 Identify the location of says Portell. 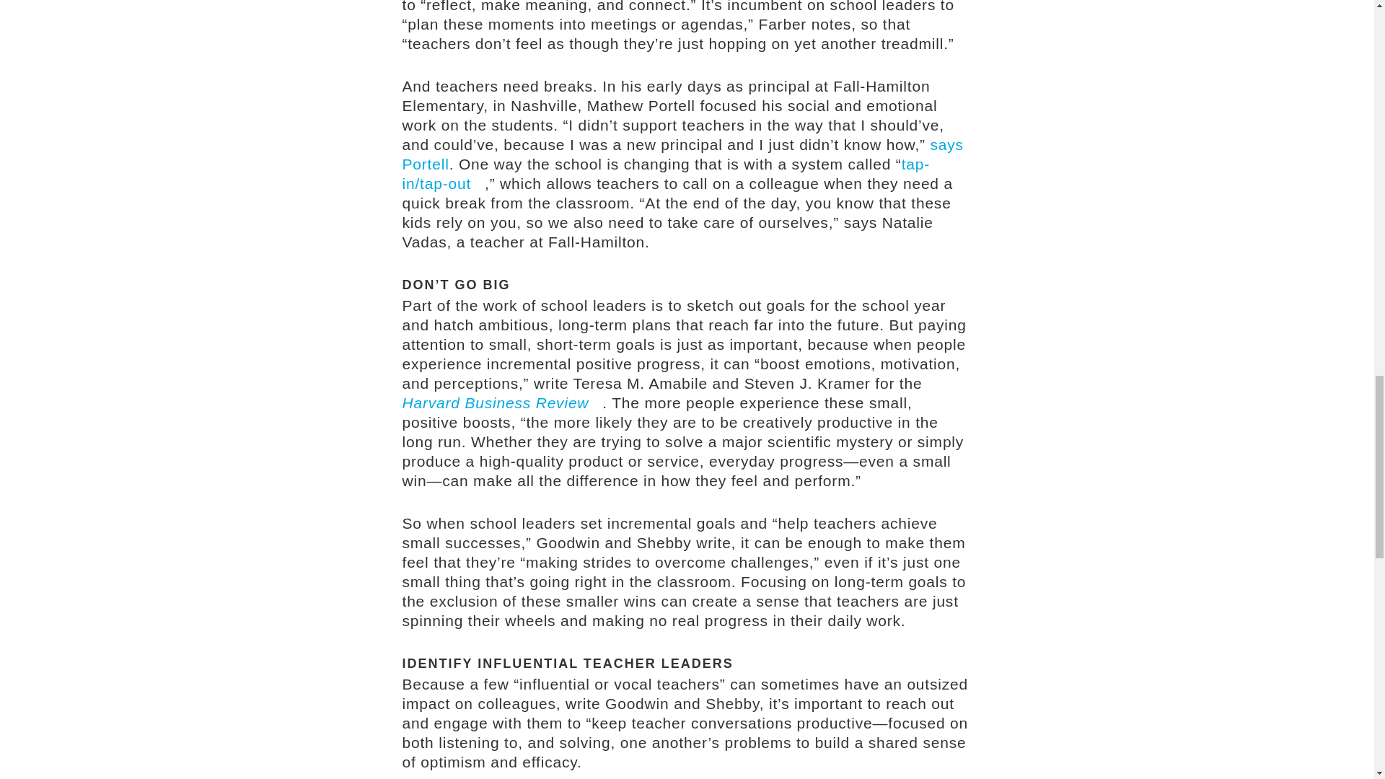
(683, 154).